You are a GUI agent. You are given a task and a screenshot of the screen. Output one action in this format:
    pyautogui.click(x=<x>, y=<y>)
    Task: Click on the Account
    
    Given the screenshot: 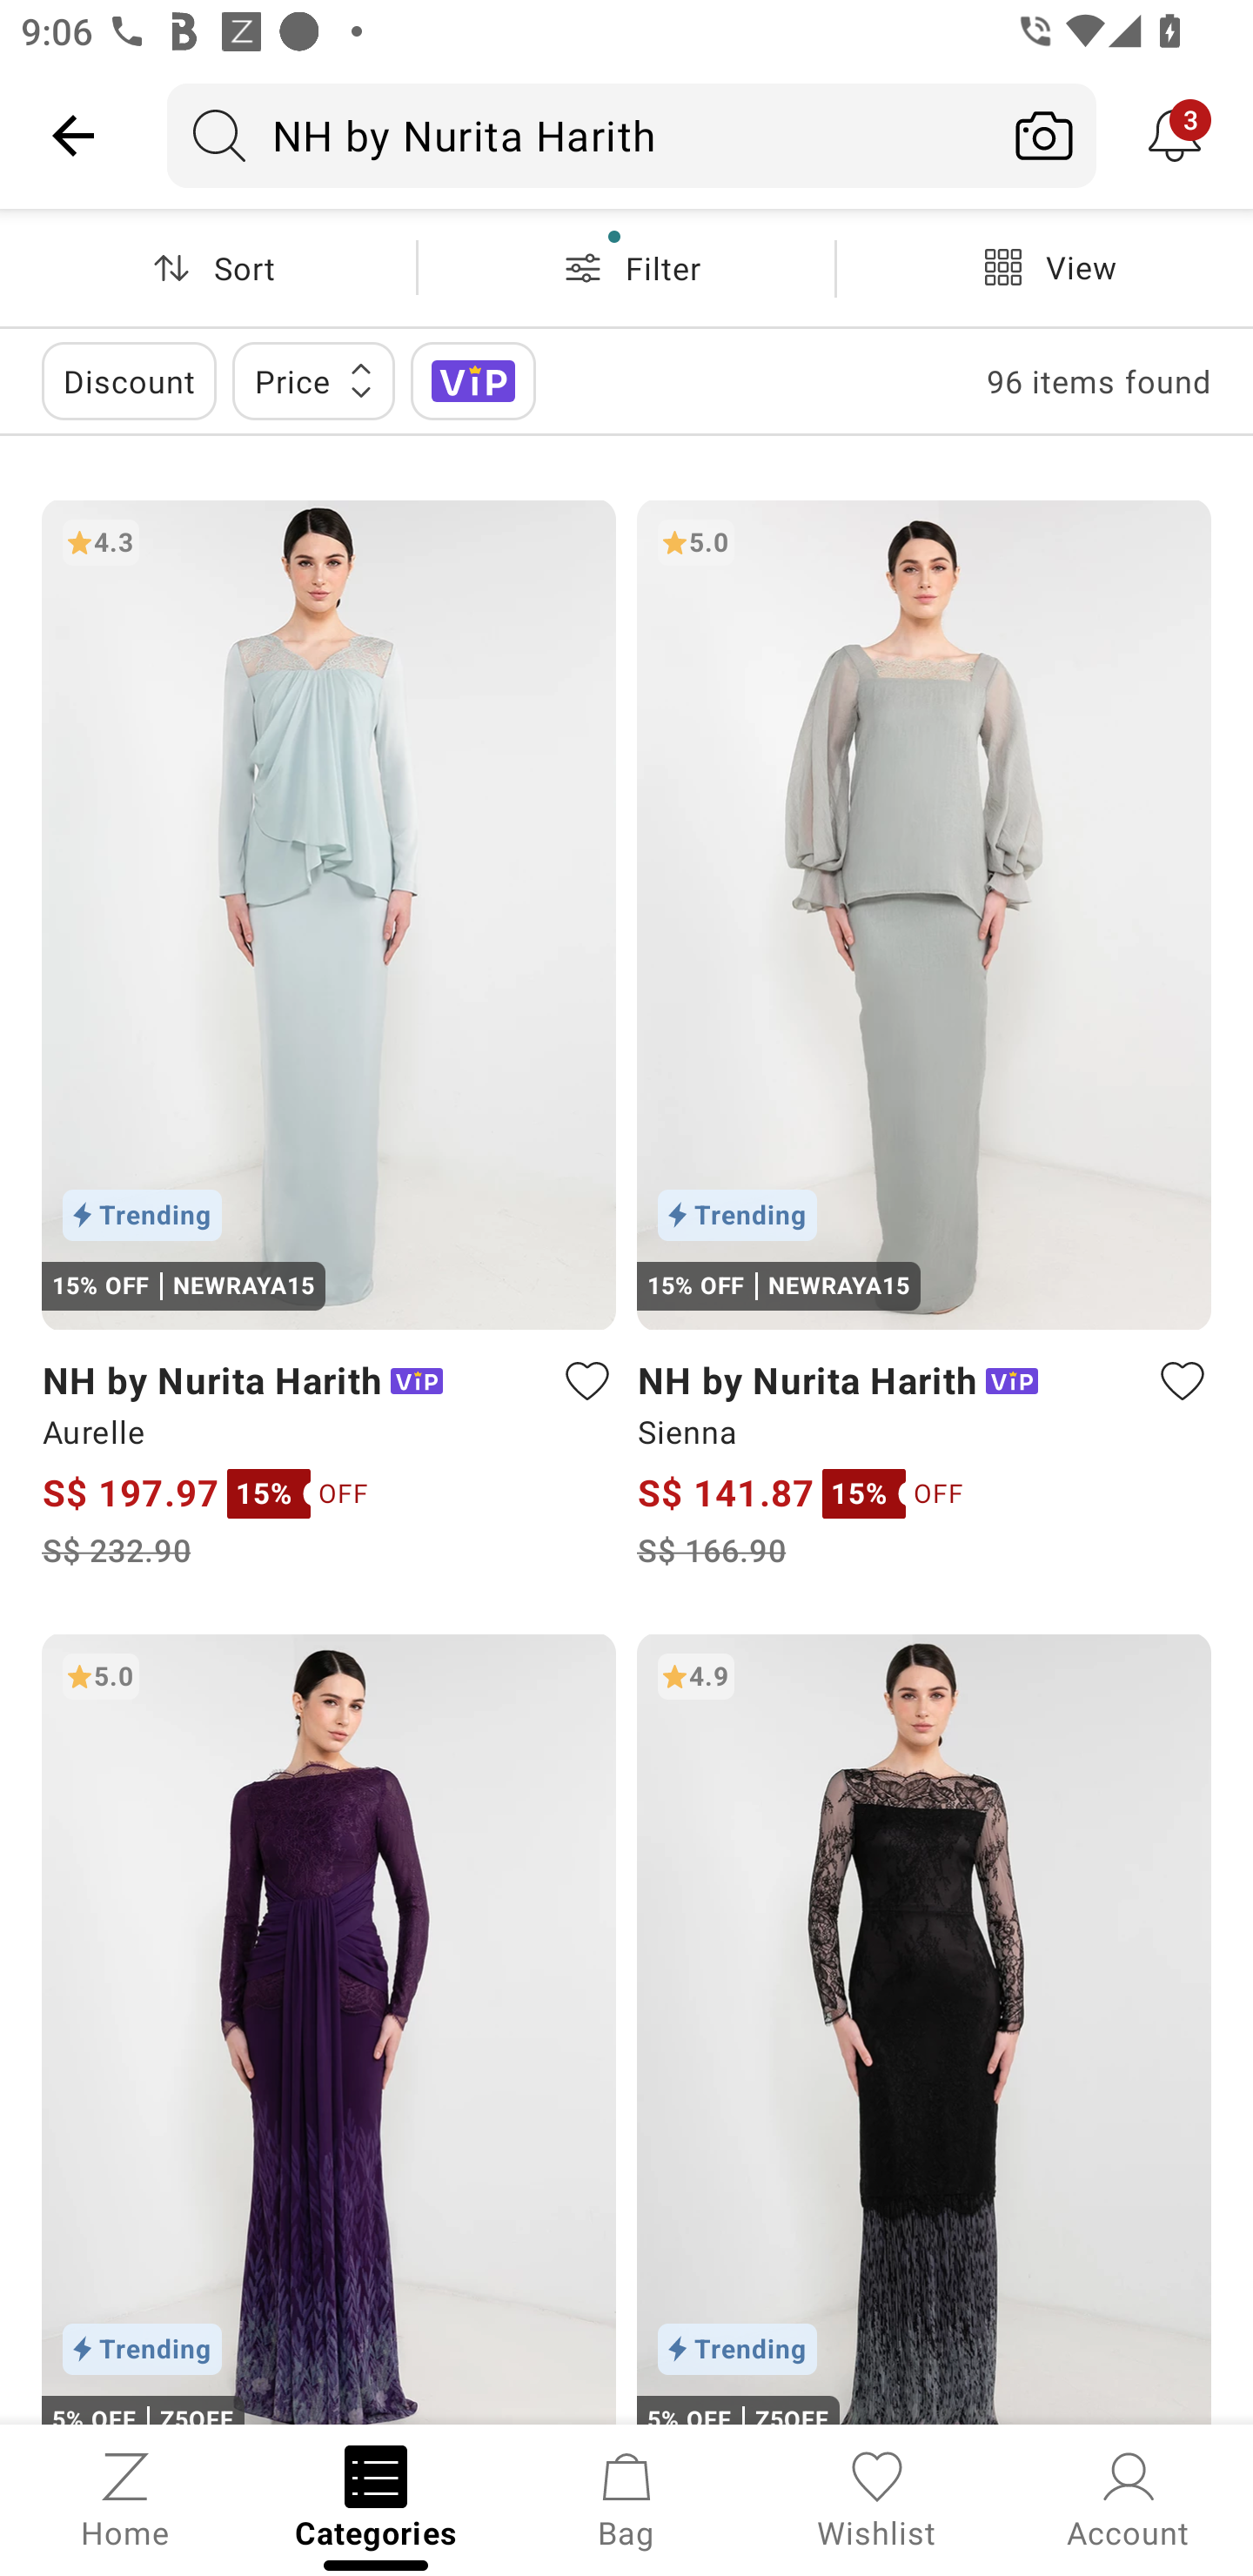 What is the action you would take?
    pyautogui.click(x=1128, y=2498)
    